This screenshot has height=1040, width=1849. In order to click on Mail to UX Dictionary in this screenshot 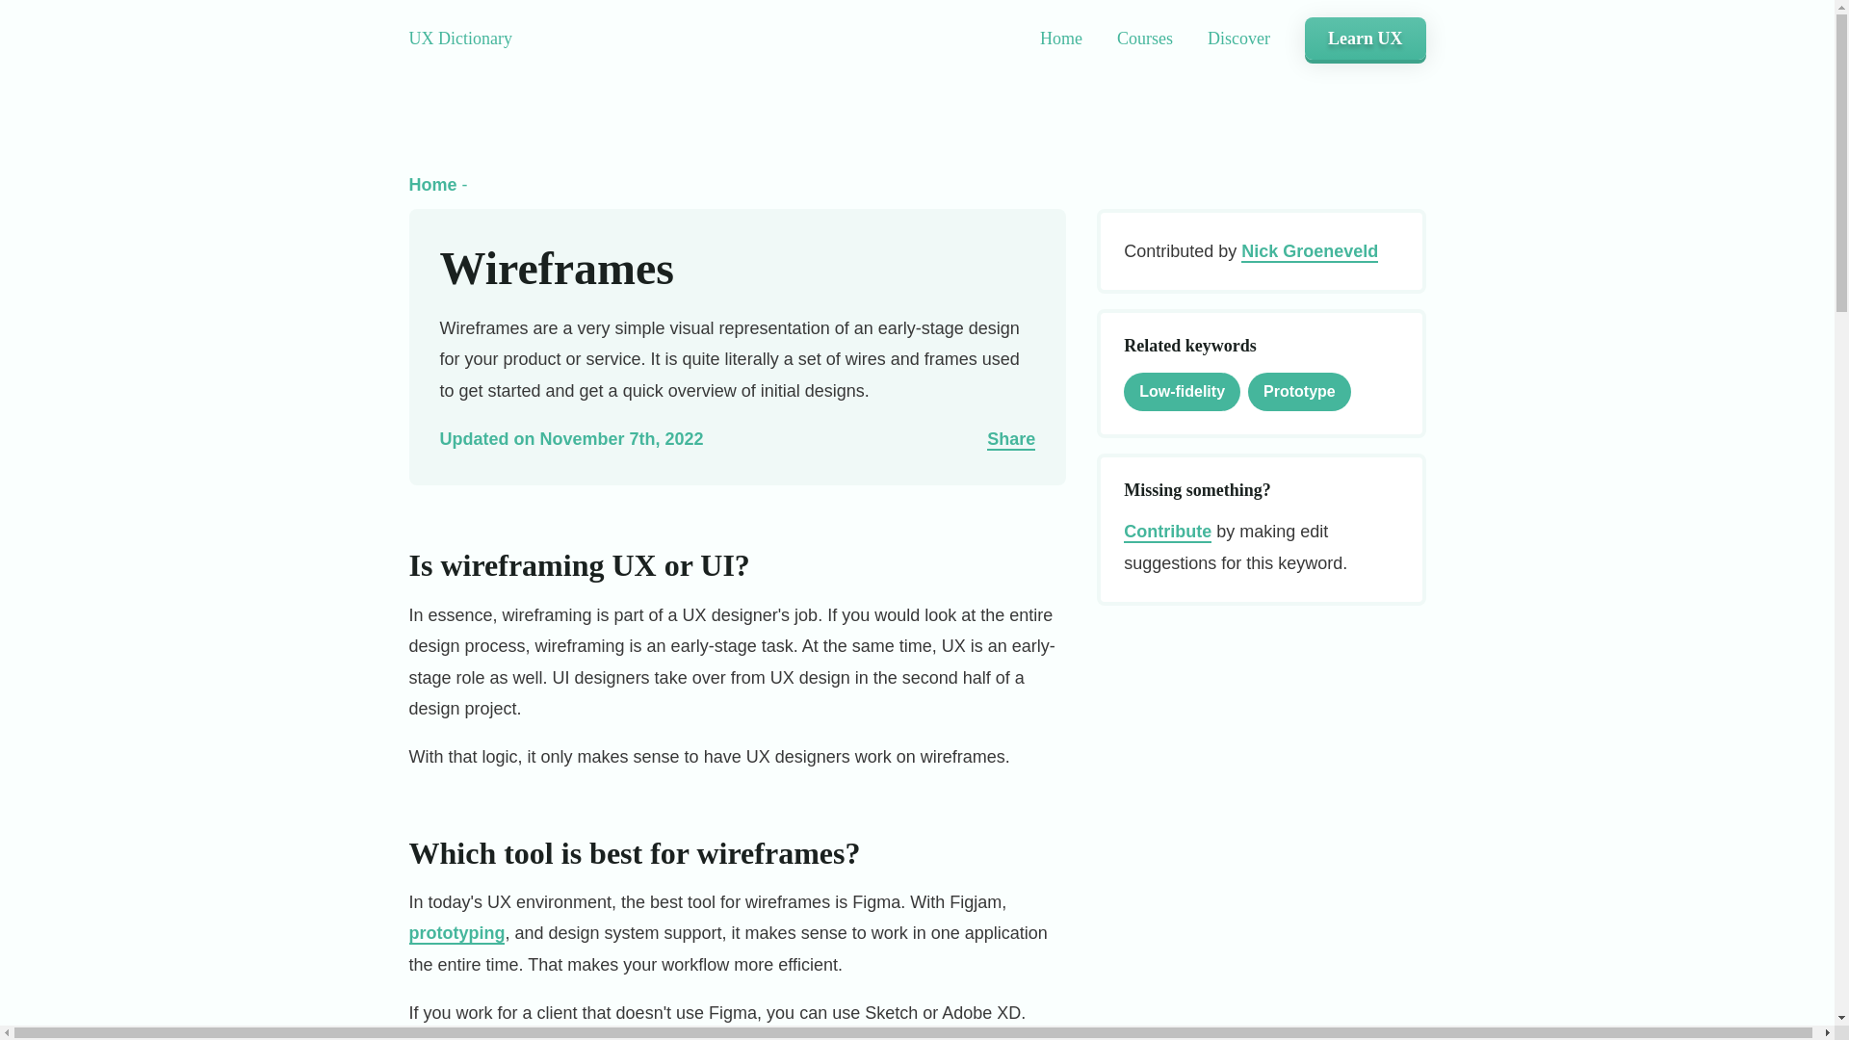, I will do `click(1167, 532)`.